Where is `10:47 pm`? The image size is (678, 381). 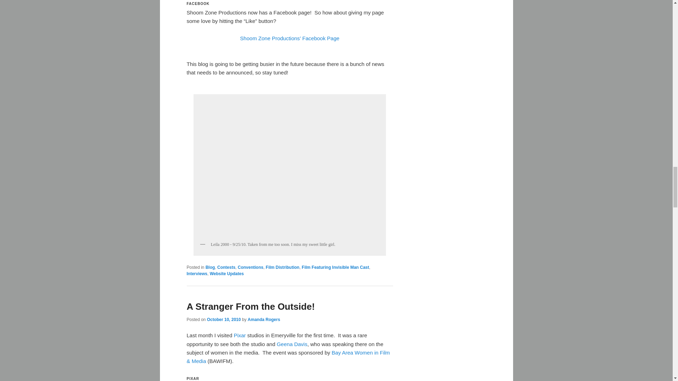 10:47 pm is located at coordinates (224, 319).